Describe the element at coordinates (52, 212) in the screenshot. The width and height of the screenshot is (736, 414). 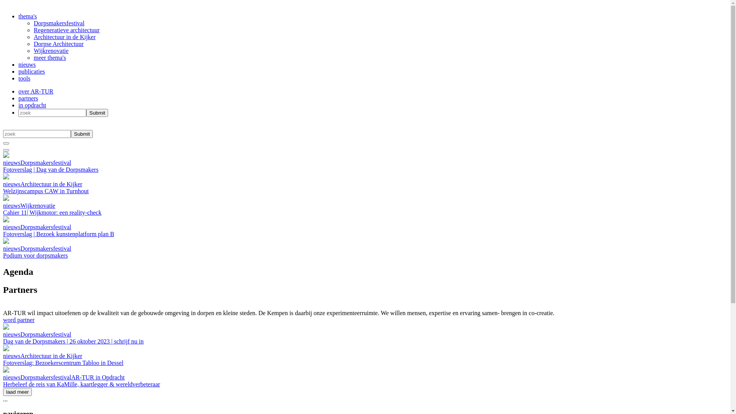
I see `Cahier 11| Wijkmotor: een reality-check` at that location.